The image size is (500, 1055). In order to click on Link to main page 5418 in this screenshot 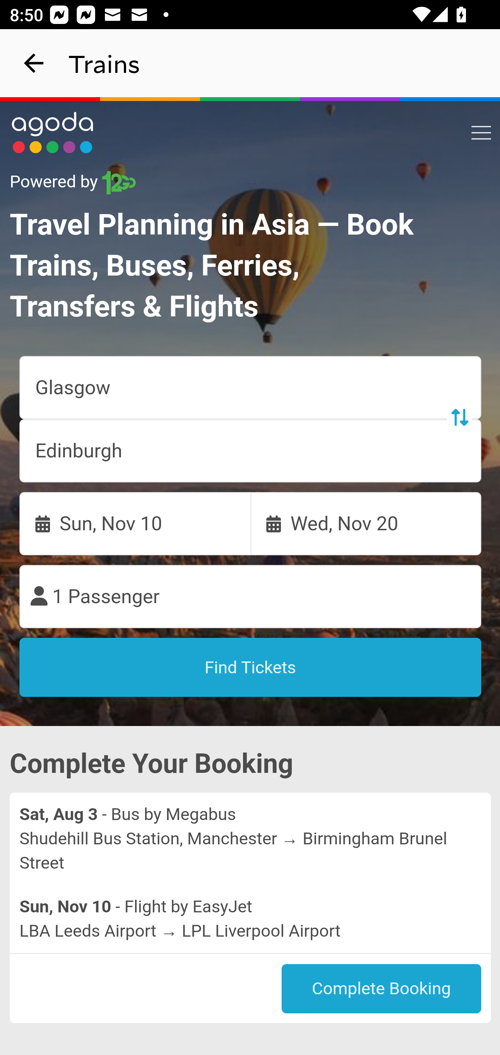, I will do `click(53, 133)`.